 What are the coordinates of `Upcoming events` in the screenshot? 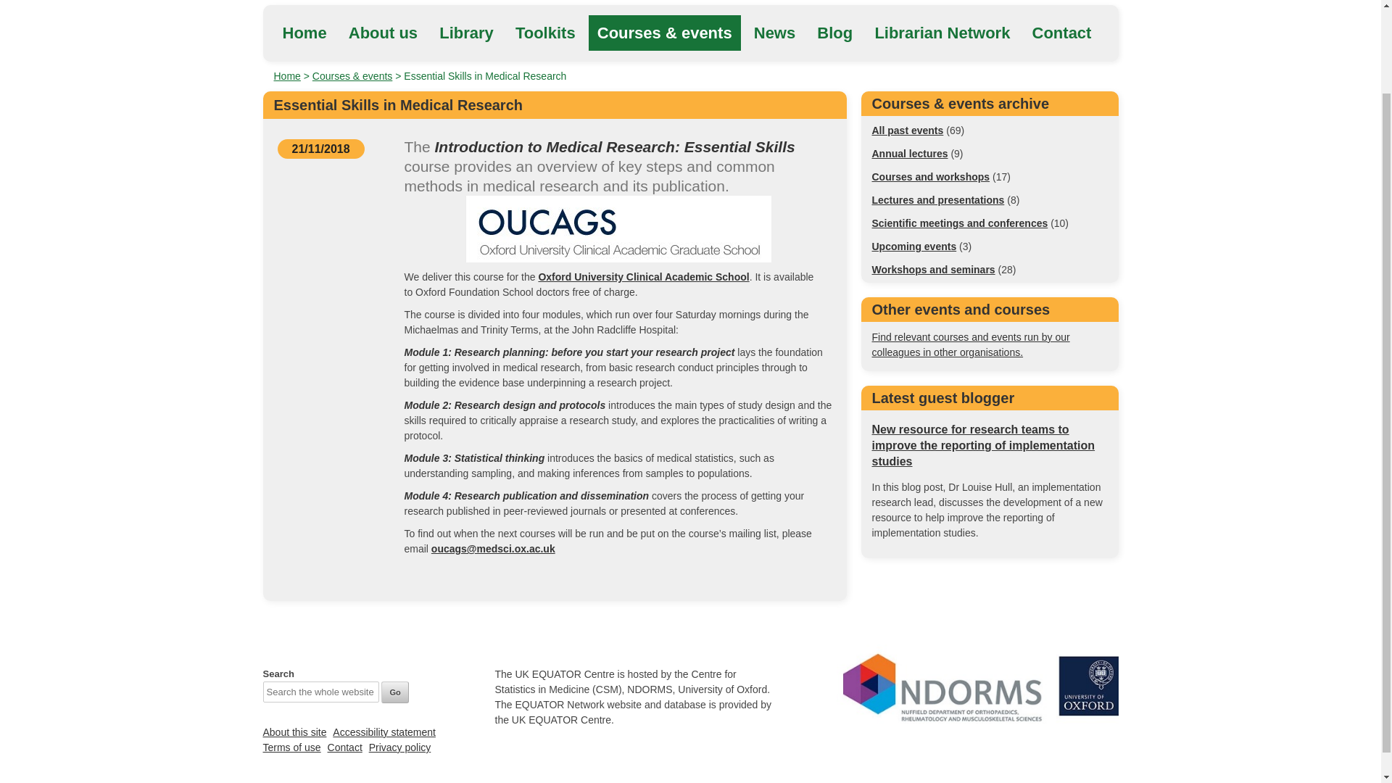 It's located at (913, 246).